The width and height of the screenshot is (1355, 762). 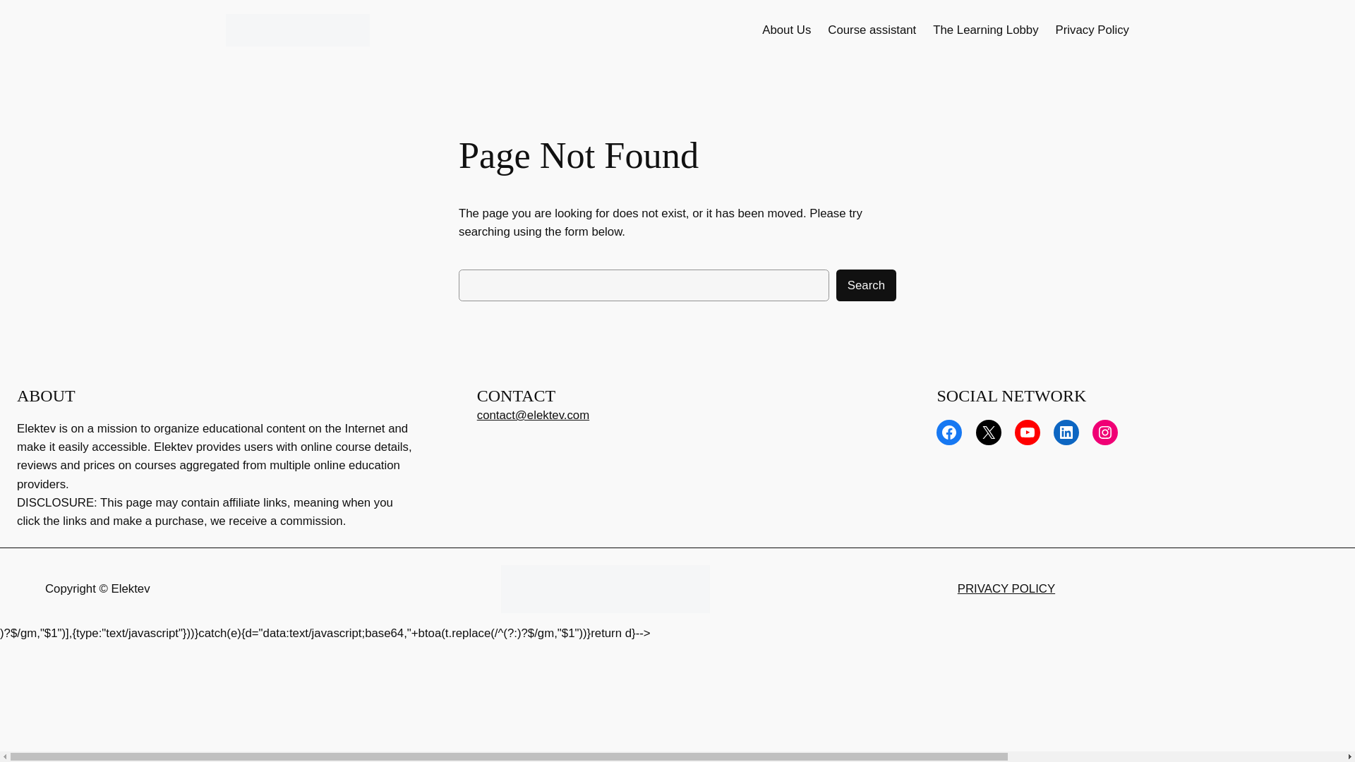 What do you see at coordinates (948, 432) in the screenshot?
I see `Facebook` at bounding box center [948, 432].